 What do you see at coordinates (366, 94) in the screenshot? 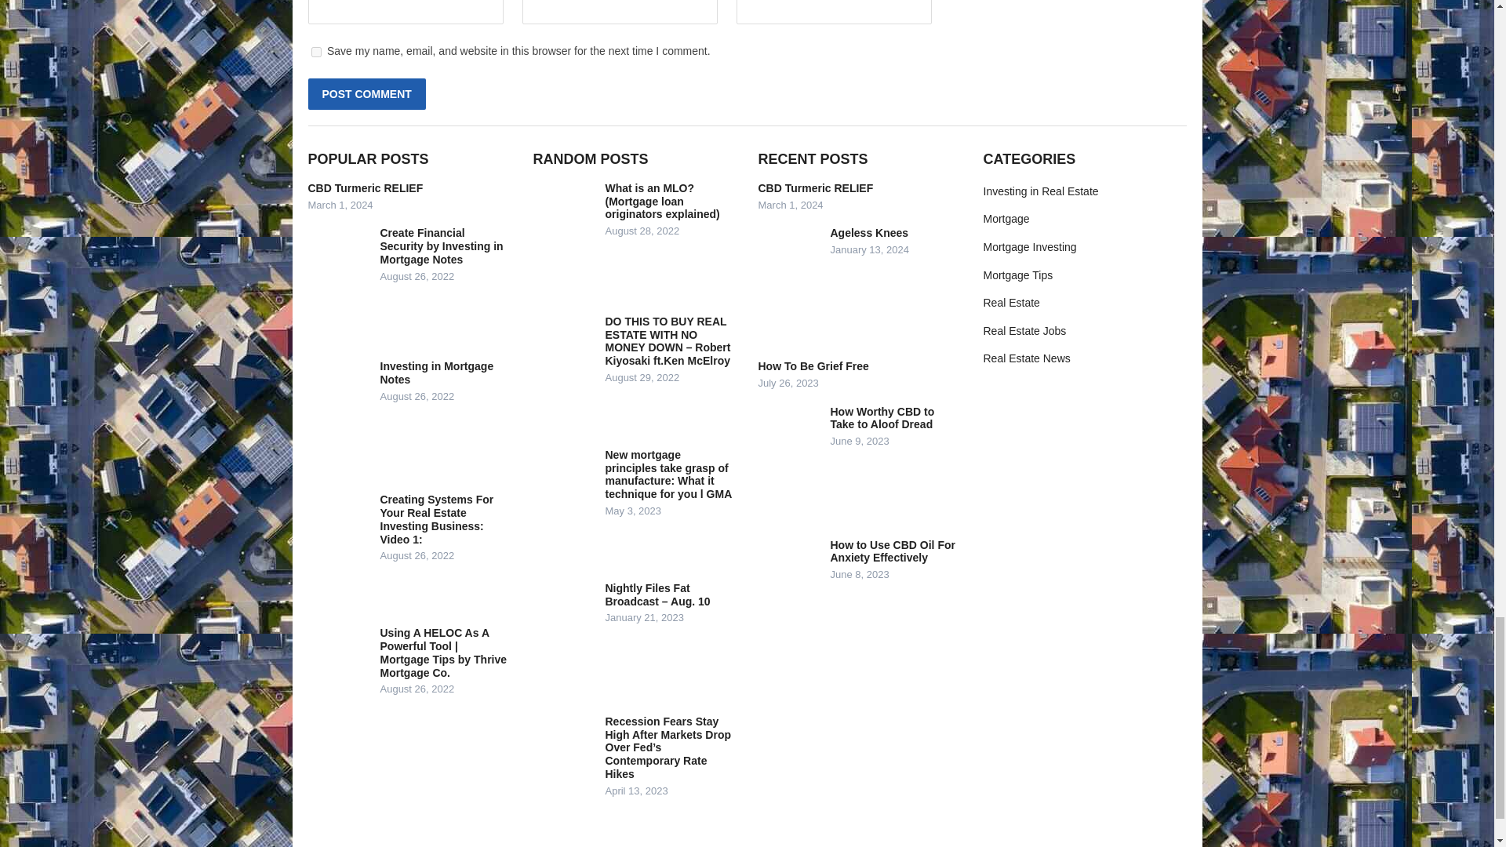
I see `Post Comment` at bounding box center [366, 94].